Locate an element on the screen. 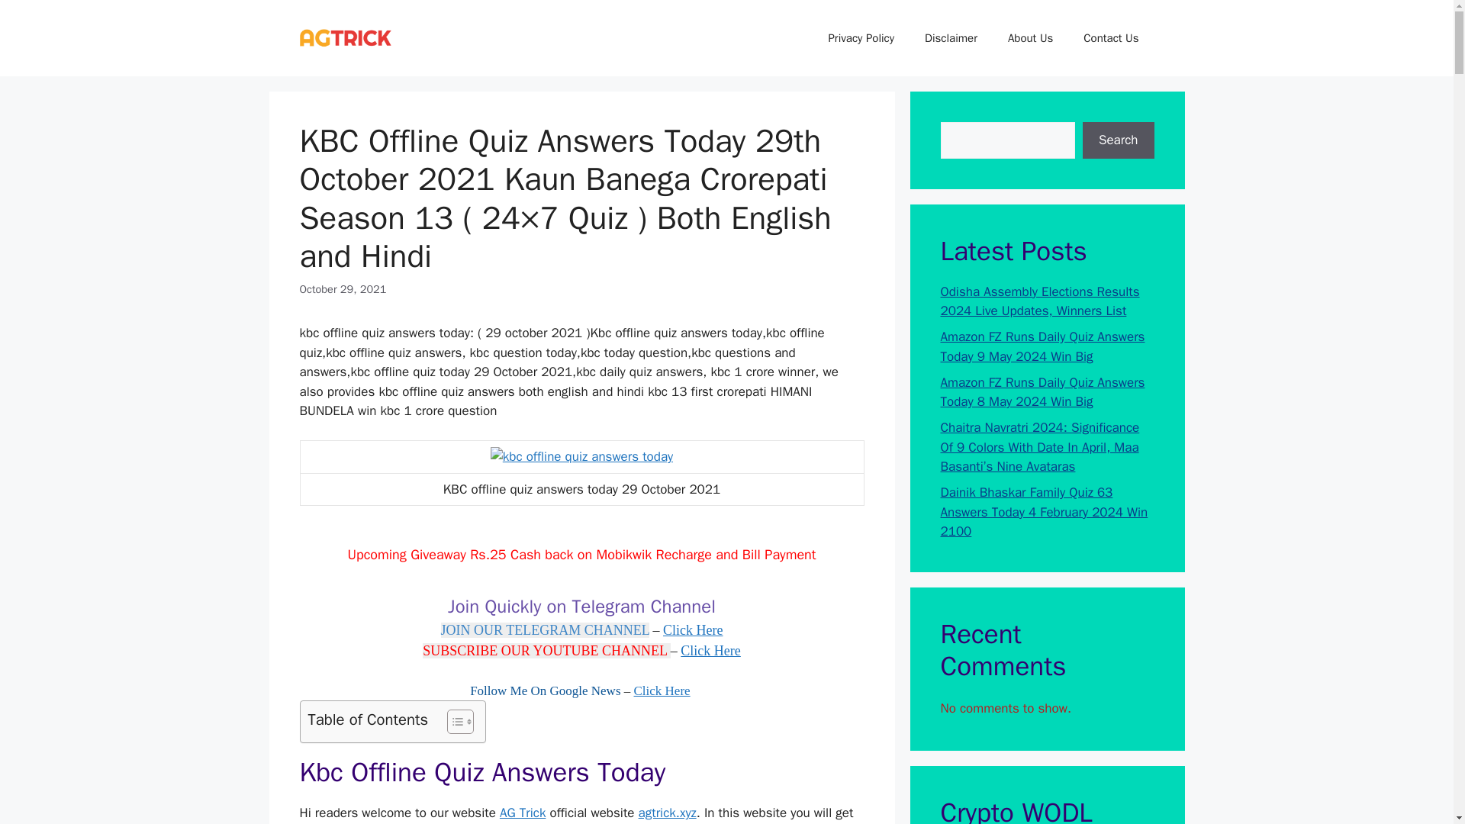 Image resolution: width=1465 pixels, height=824 pixels. AG Trick is located at coordinates (522, 813).